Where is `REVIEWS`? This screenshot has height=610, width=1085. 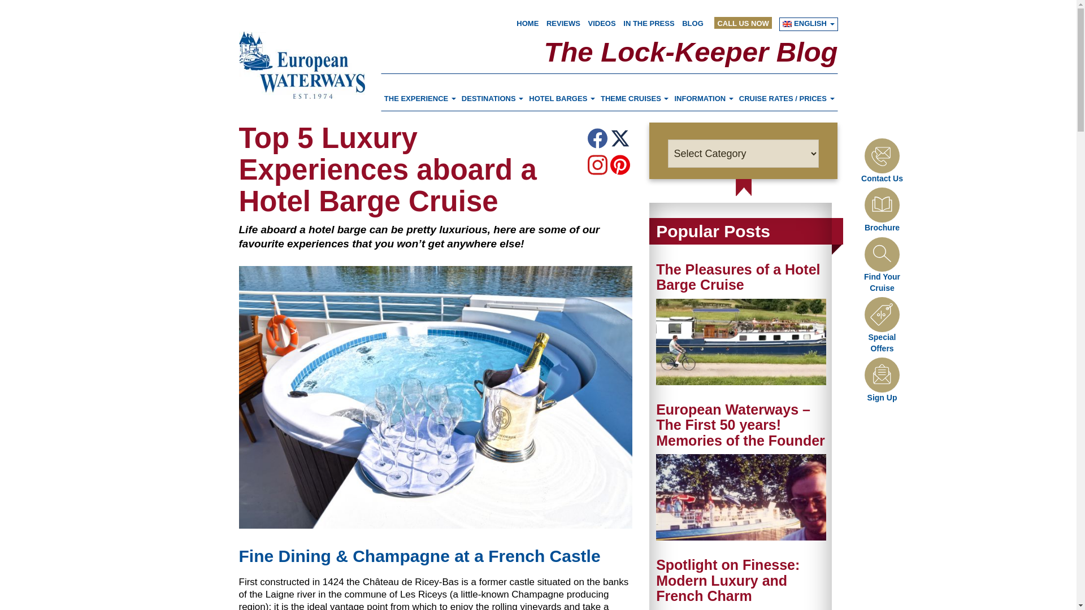 REVIEWS is located at coordinates (563, 23).